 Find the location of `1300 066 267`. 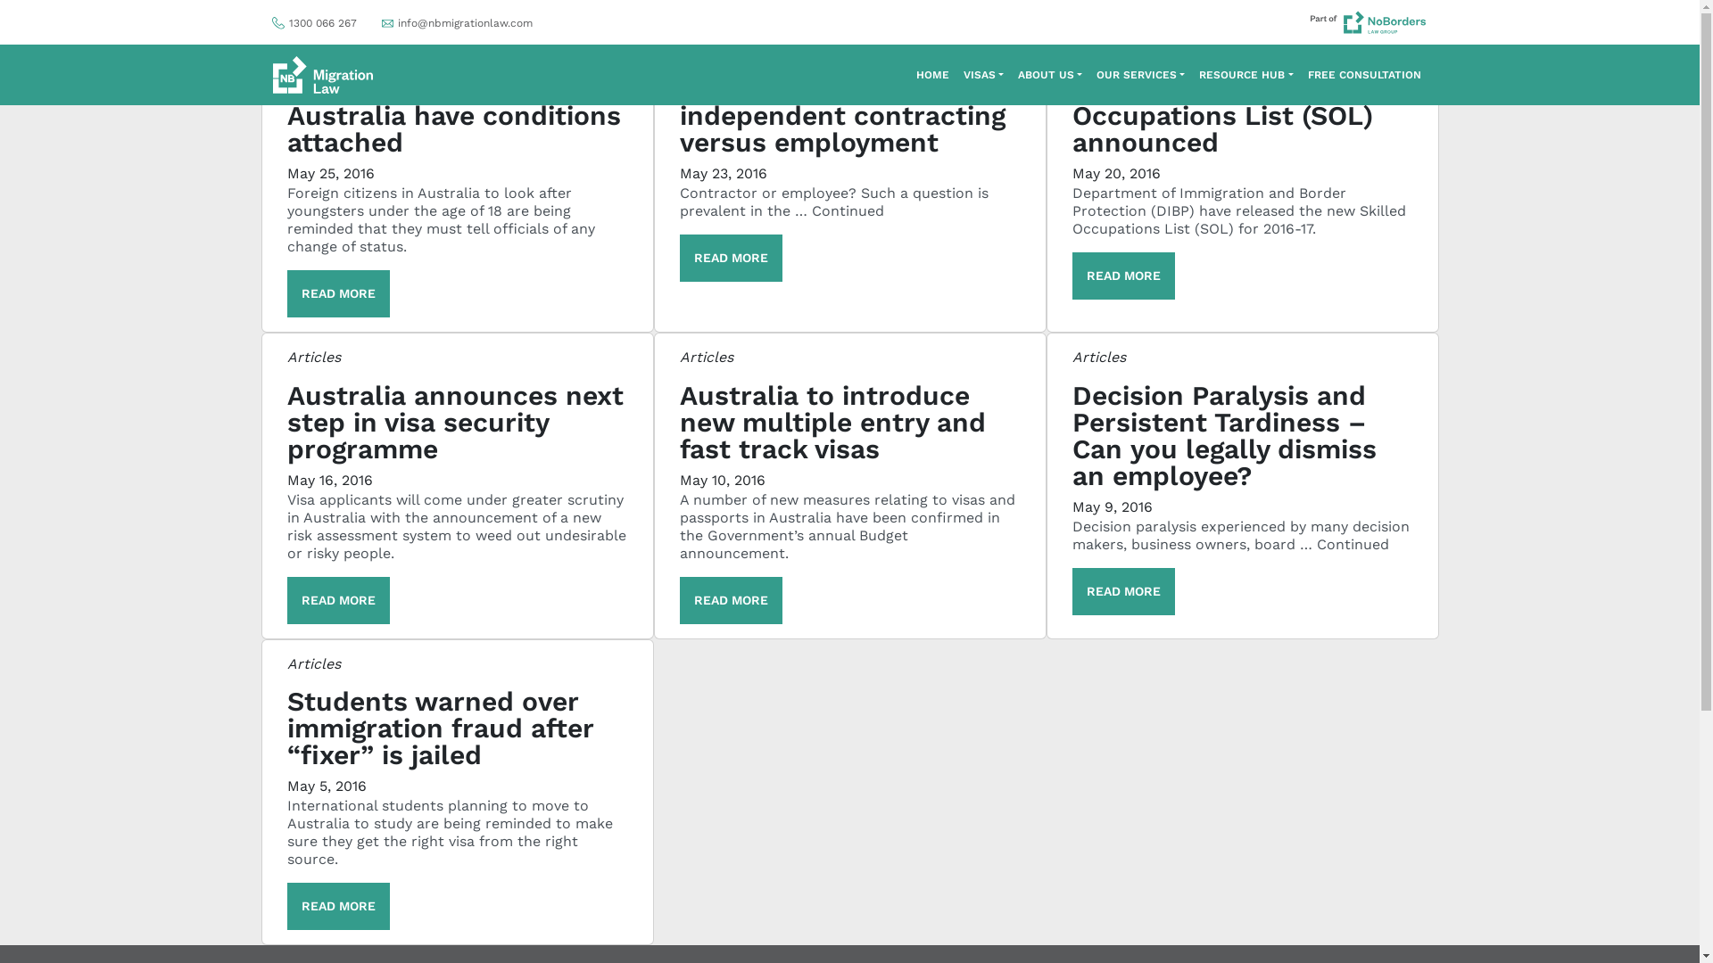

1300 066 267 is located at coordinates (314, 21).